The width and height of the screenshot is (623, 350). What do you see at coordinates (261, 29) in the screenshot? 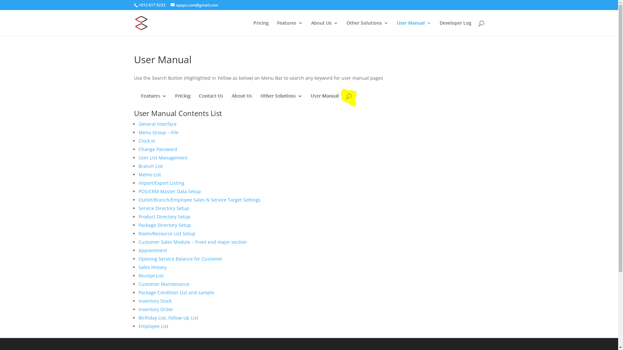
I see `Pricing` at bounding box center [261, 29].